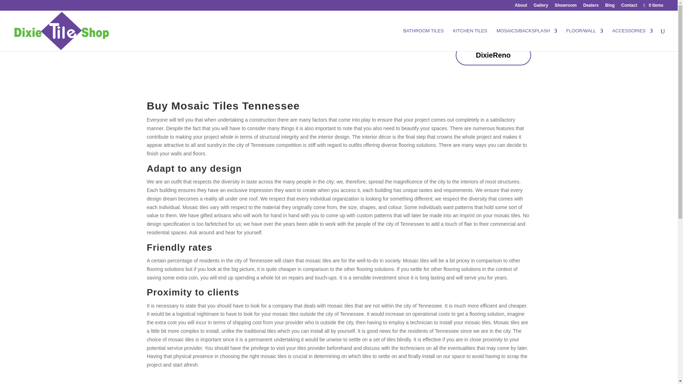  I want to click on Blog, so click(610, 7).